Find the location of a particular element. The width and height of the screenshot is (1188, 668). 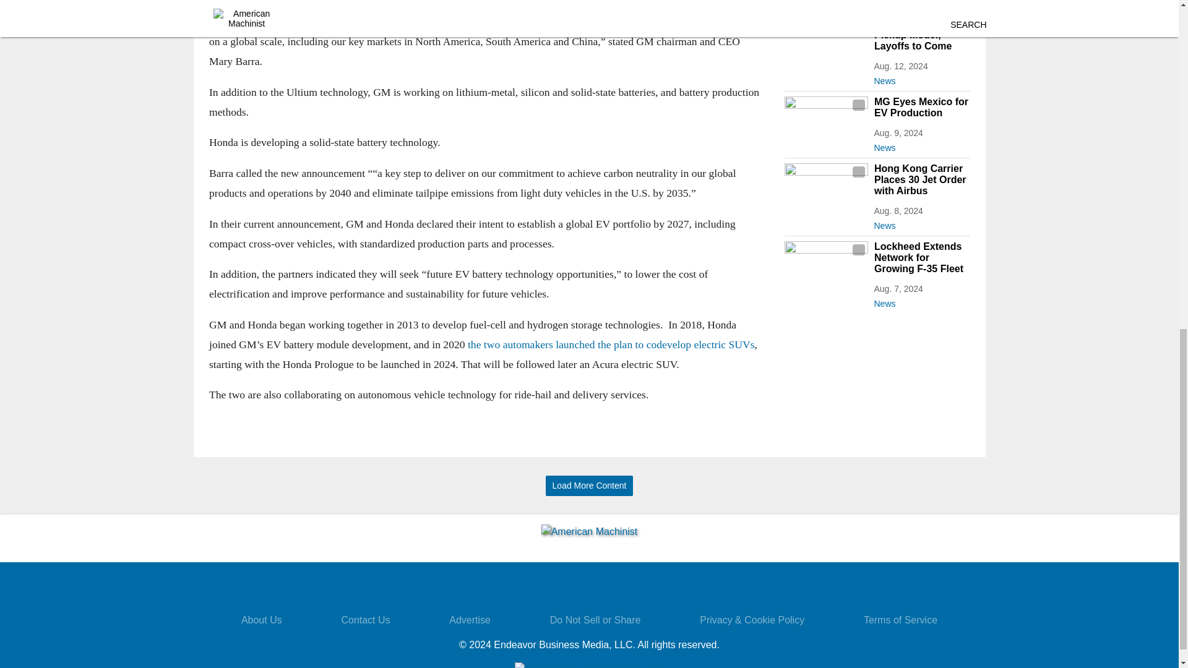

Load More Content is located at coordinates (589, 486).